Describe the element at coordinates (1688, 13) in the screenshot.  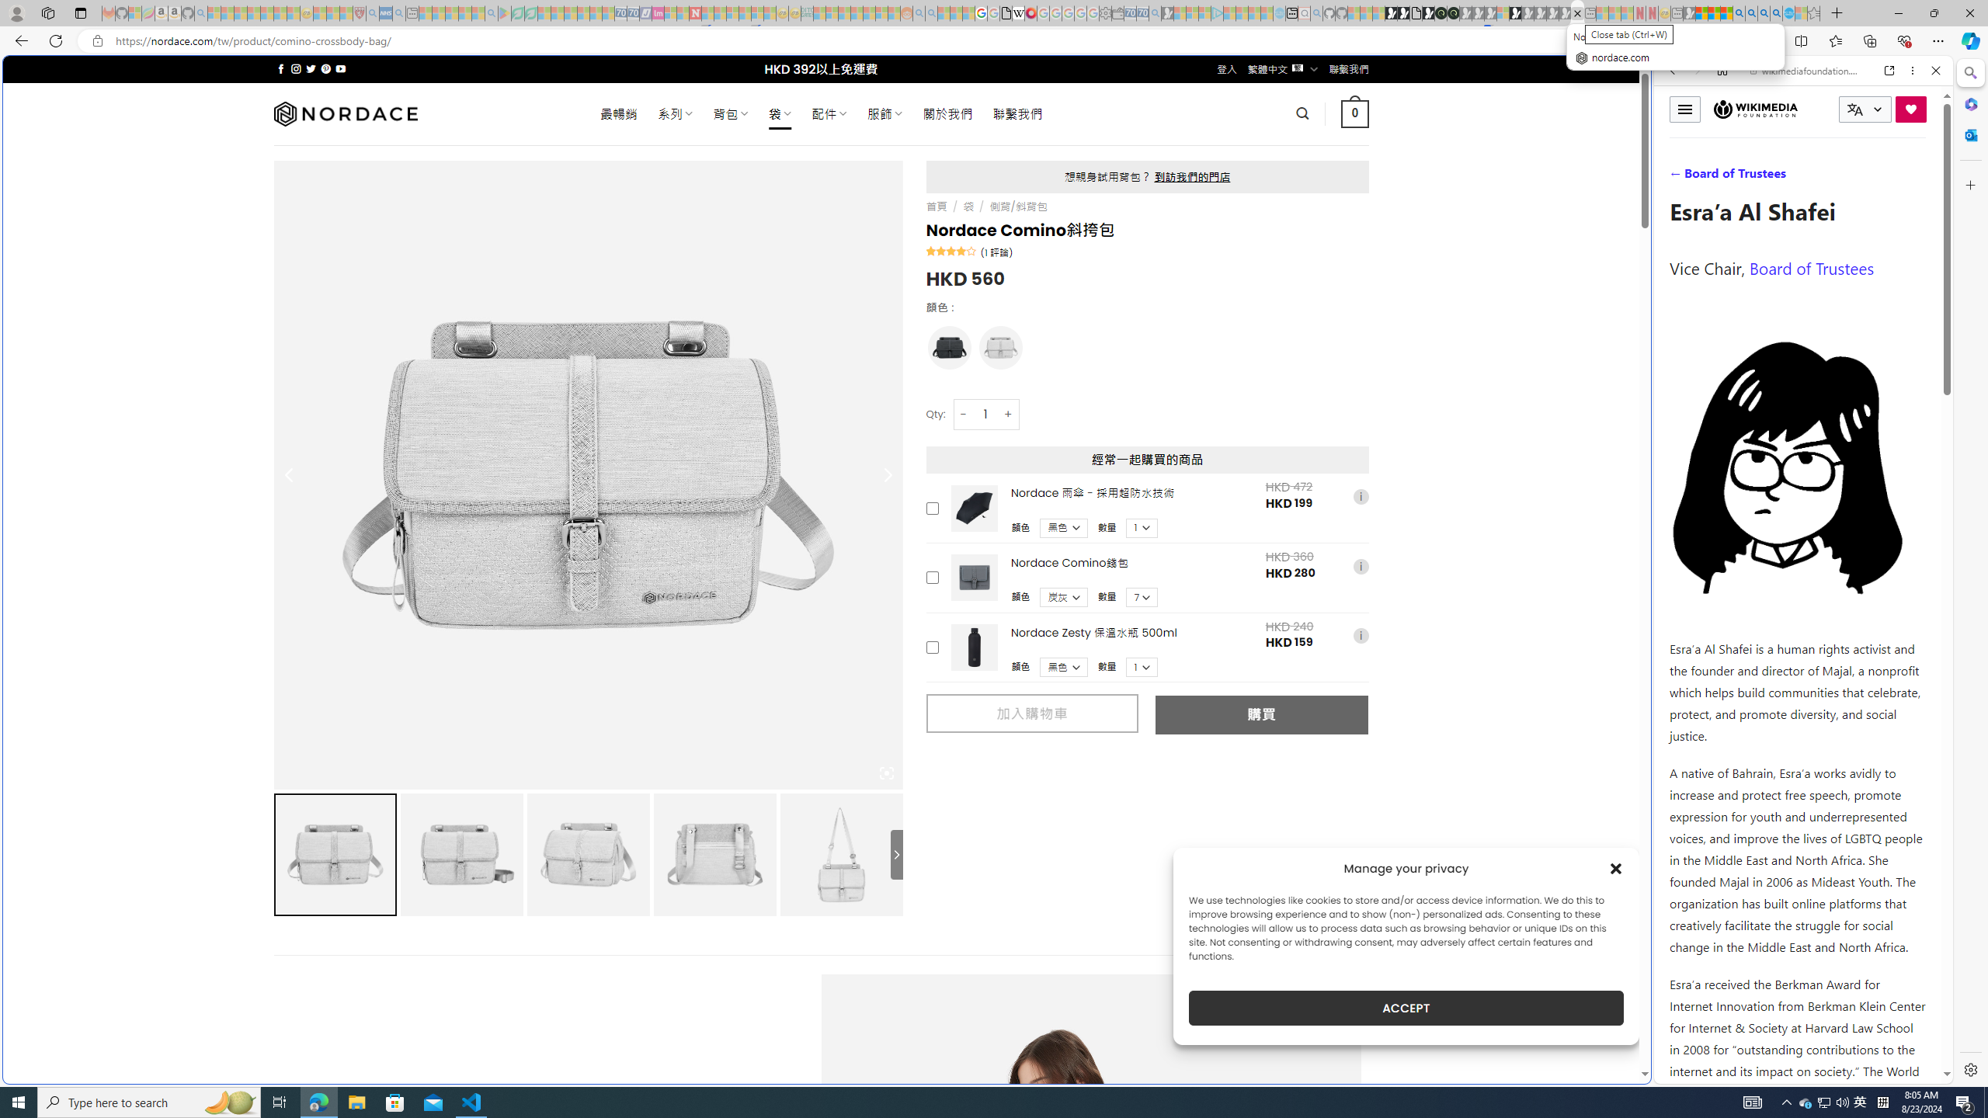
I see `MSN - Sleeping` at that location.